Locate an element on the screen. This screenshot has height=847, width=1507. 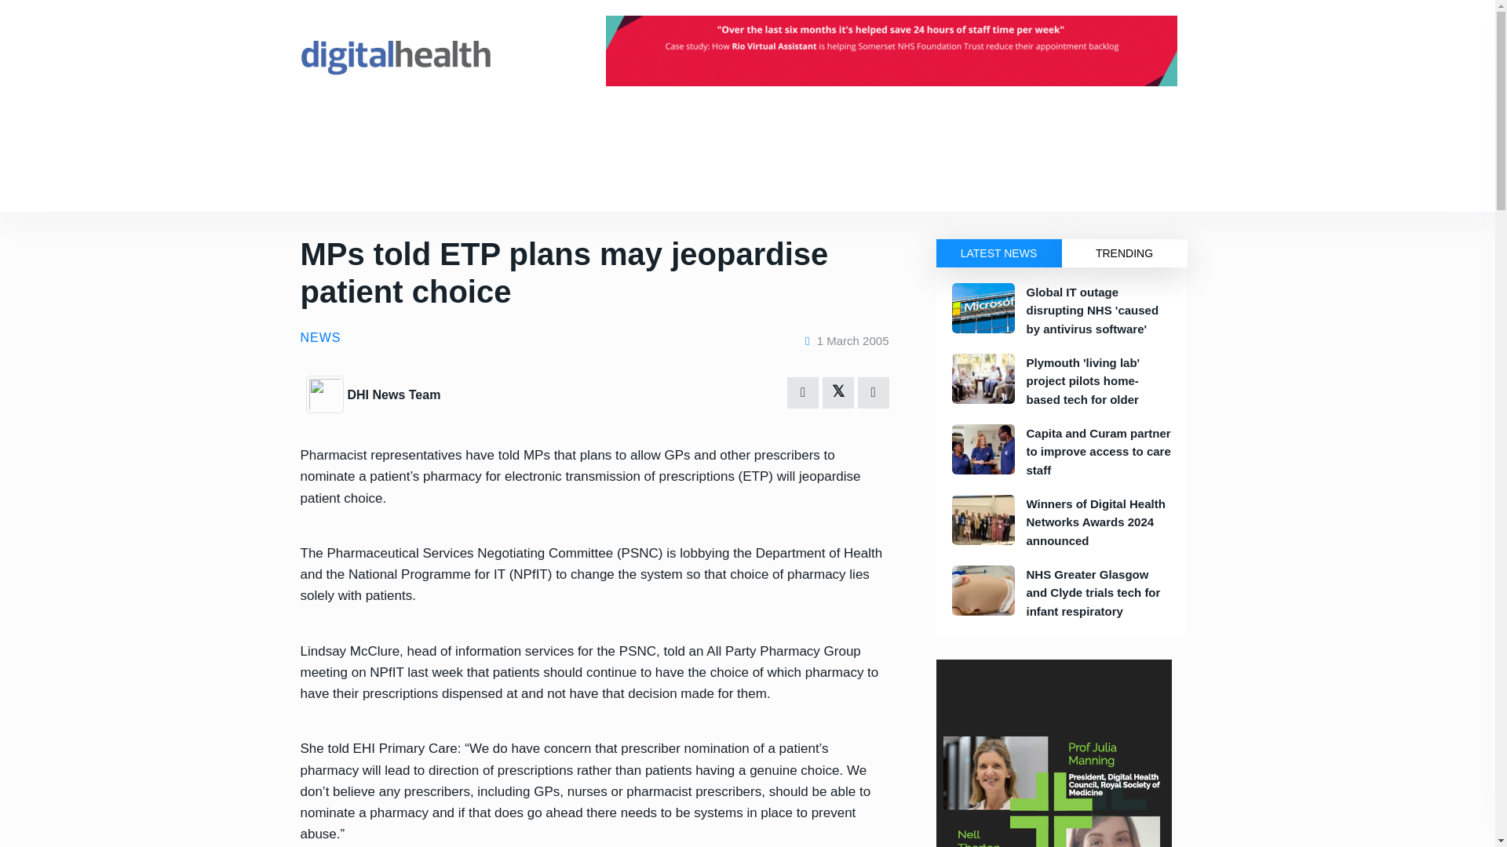
DHI News Team is located at coordinates (327, 392).